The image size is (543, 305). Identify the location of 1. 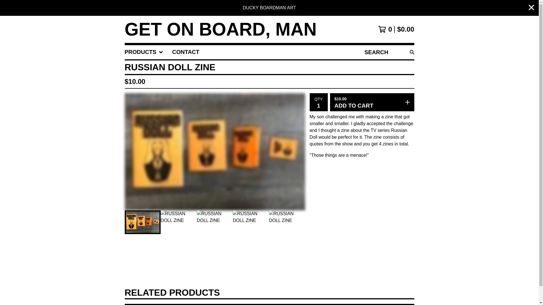
(318, 105).